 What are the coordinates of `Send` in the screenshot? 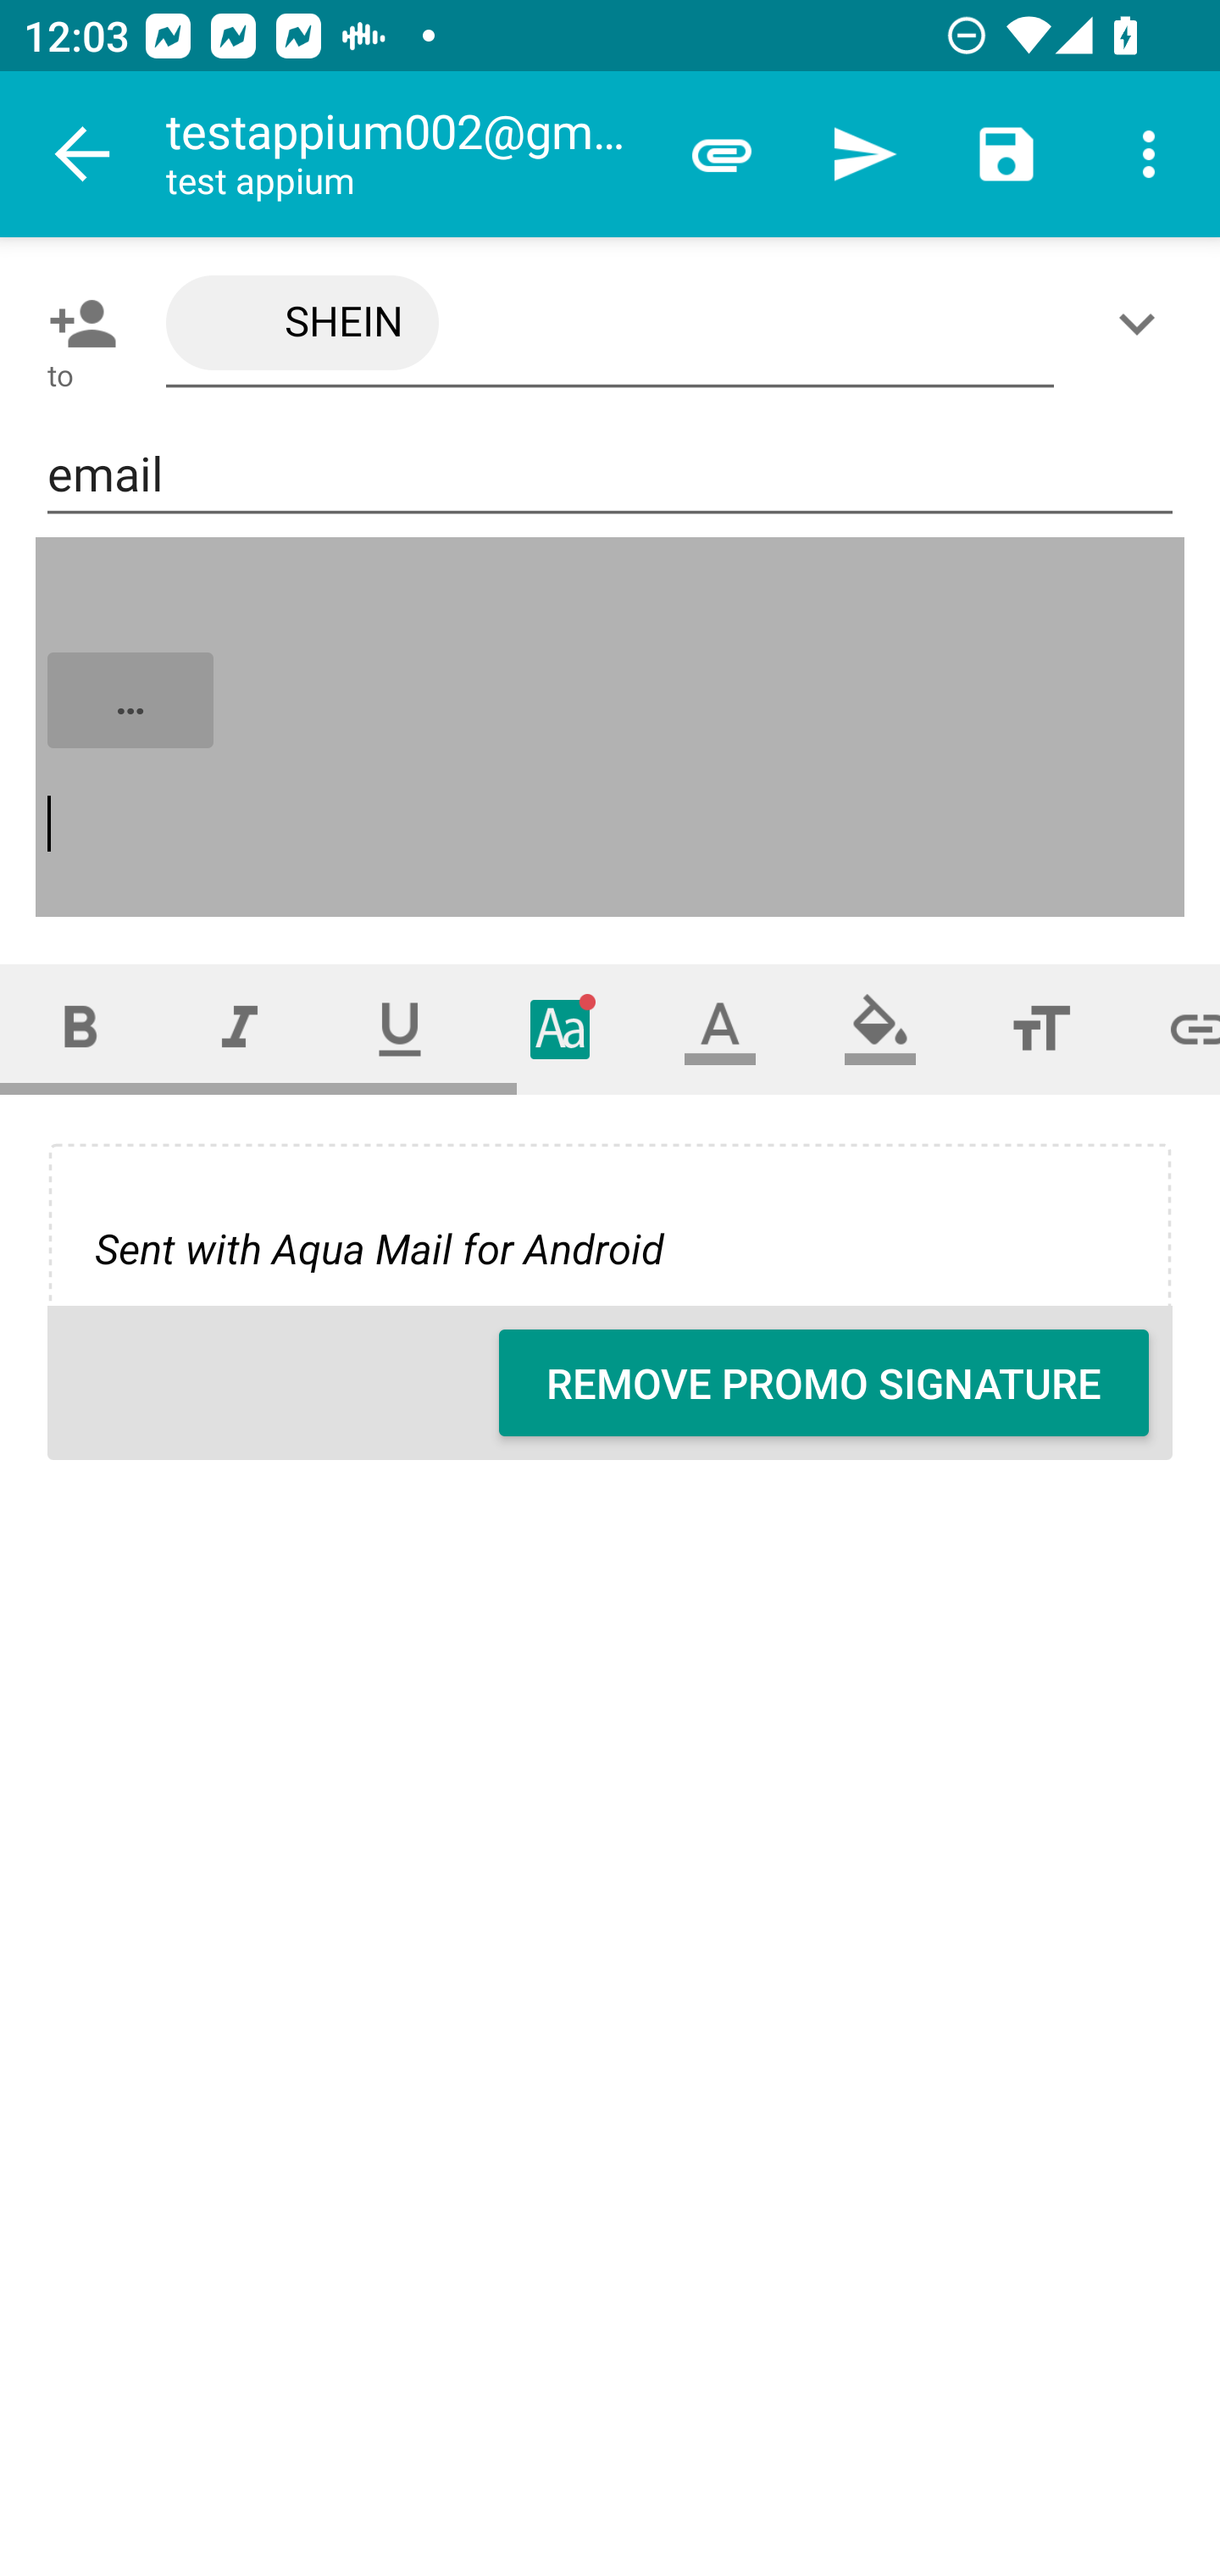 It's located at (864, 154).